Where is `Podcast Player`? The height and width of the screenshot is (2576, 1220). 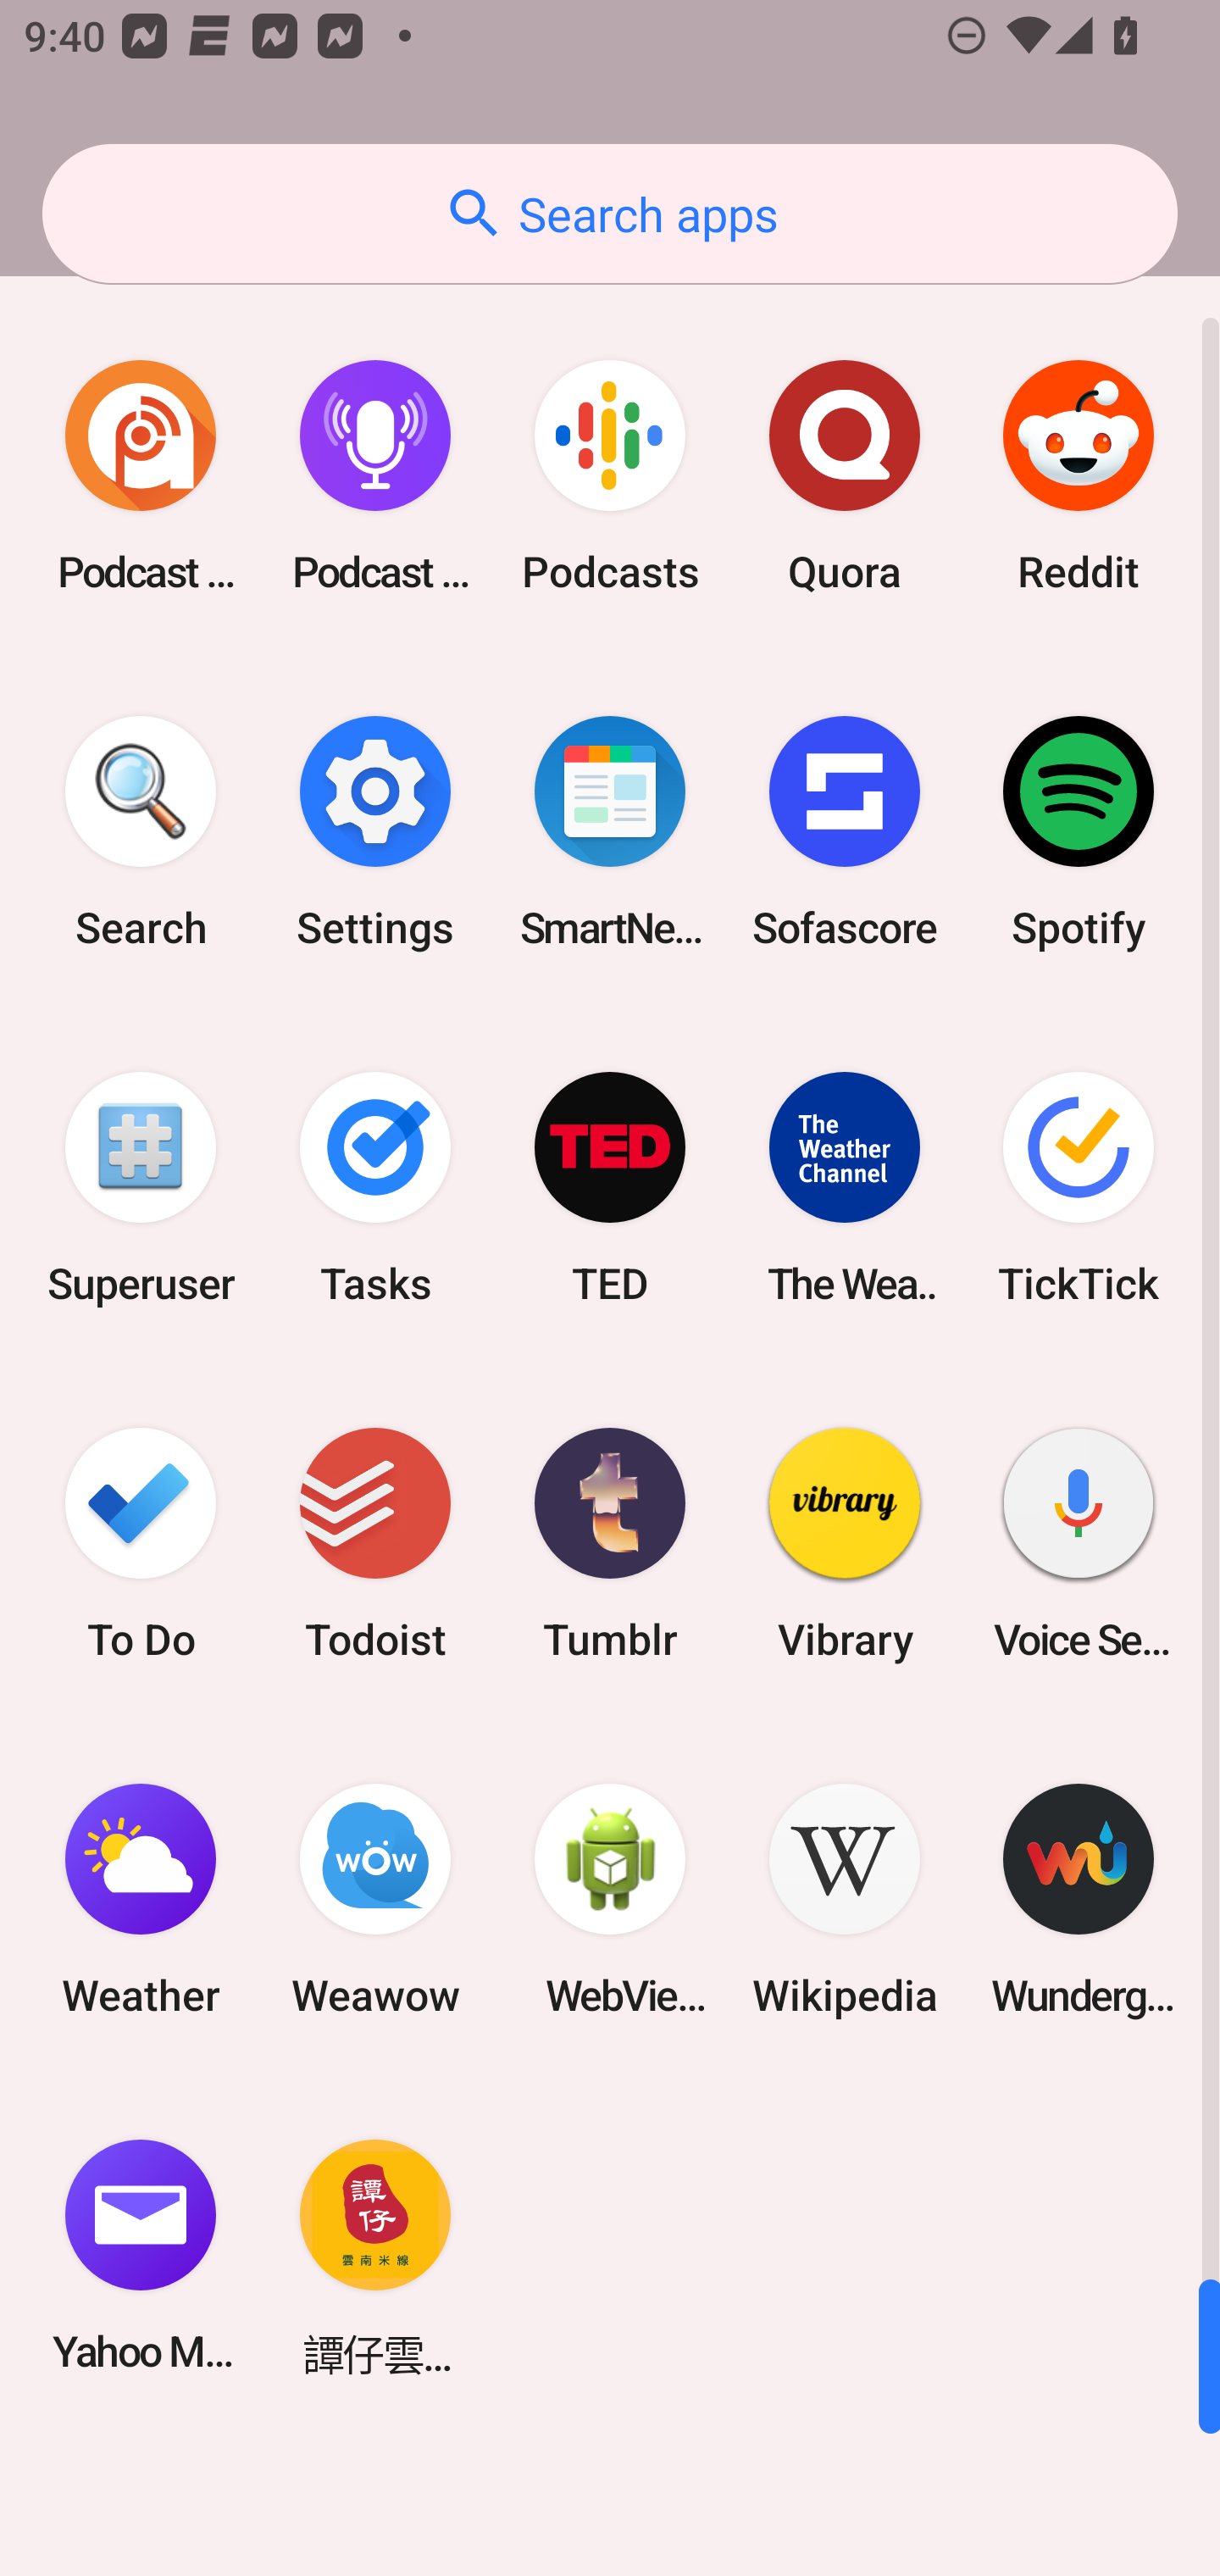 Podcast Player is located at coordinates (375, 476).